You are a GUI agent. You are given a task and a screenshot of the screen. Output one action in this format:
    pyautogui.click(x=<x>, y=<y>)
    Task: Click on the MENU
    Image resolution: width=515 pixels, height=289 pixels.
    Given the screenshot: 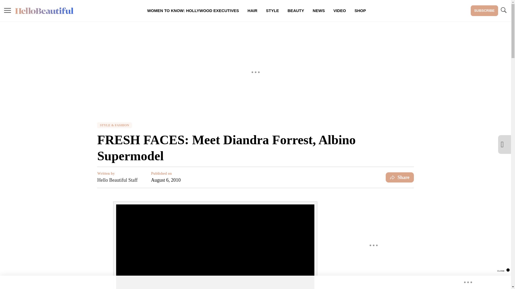 What is the action you would take?
    pyautogui.click(x=8, y=11)
    